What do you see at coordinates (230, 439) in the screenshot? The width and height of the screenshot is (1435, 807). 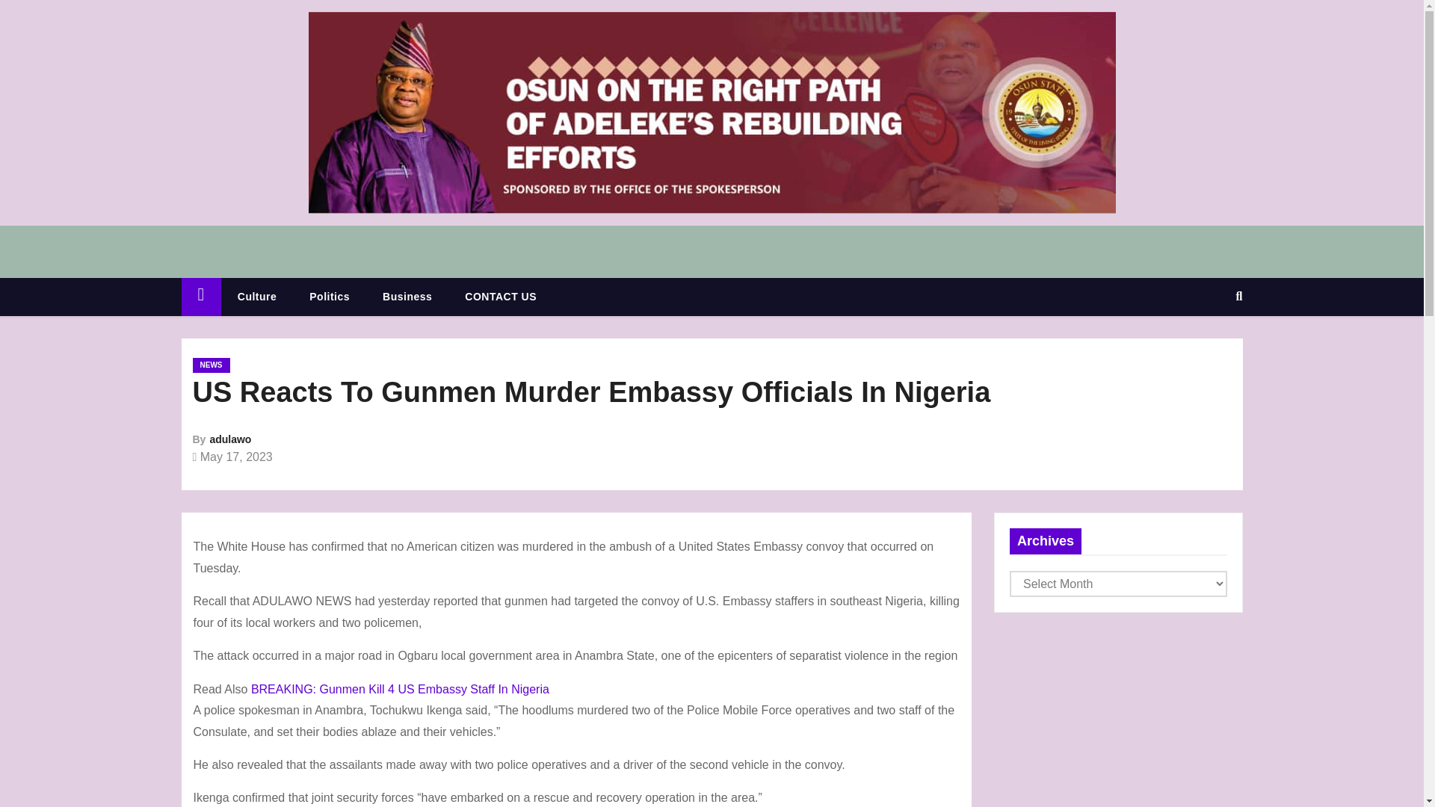 I see `adulawo` at bounding box center [230, 439].